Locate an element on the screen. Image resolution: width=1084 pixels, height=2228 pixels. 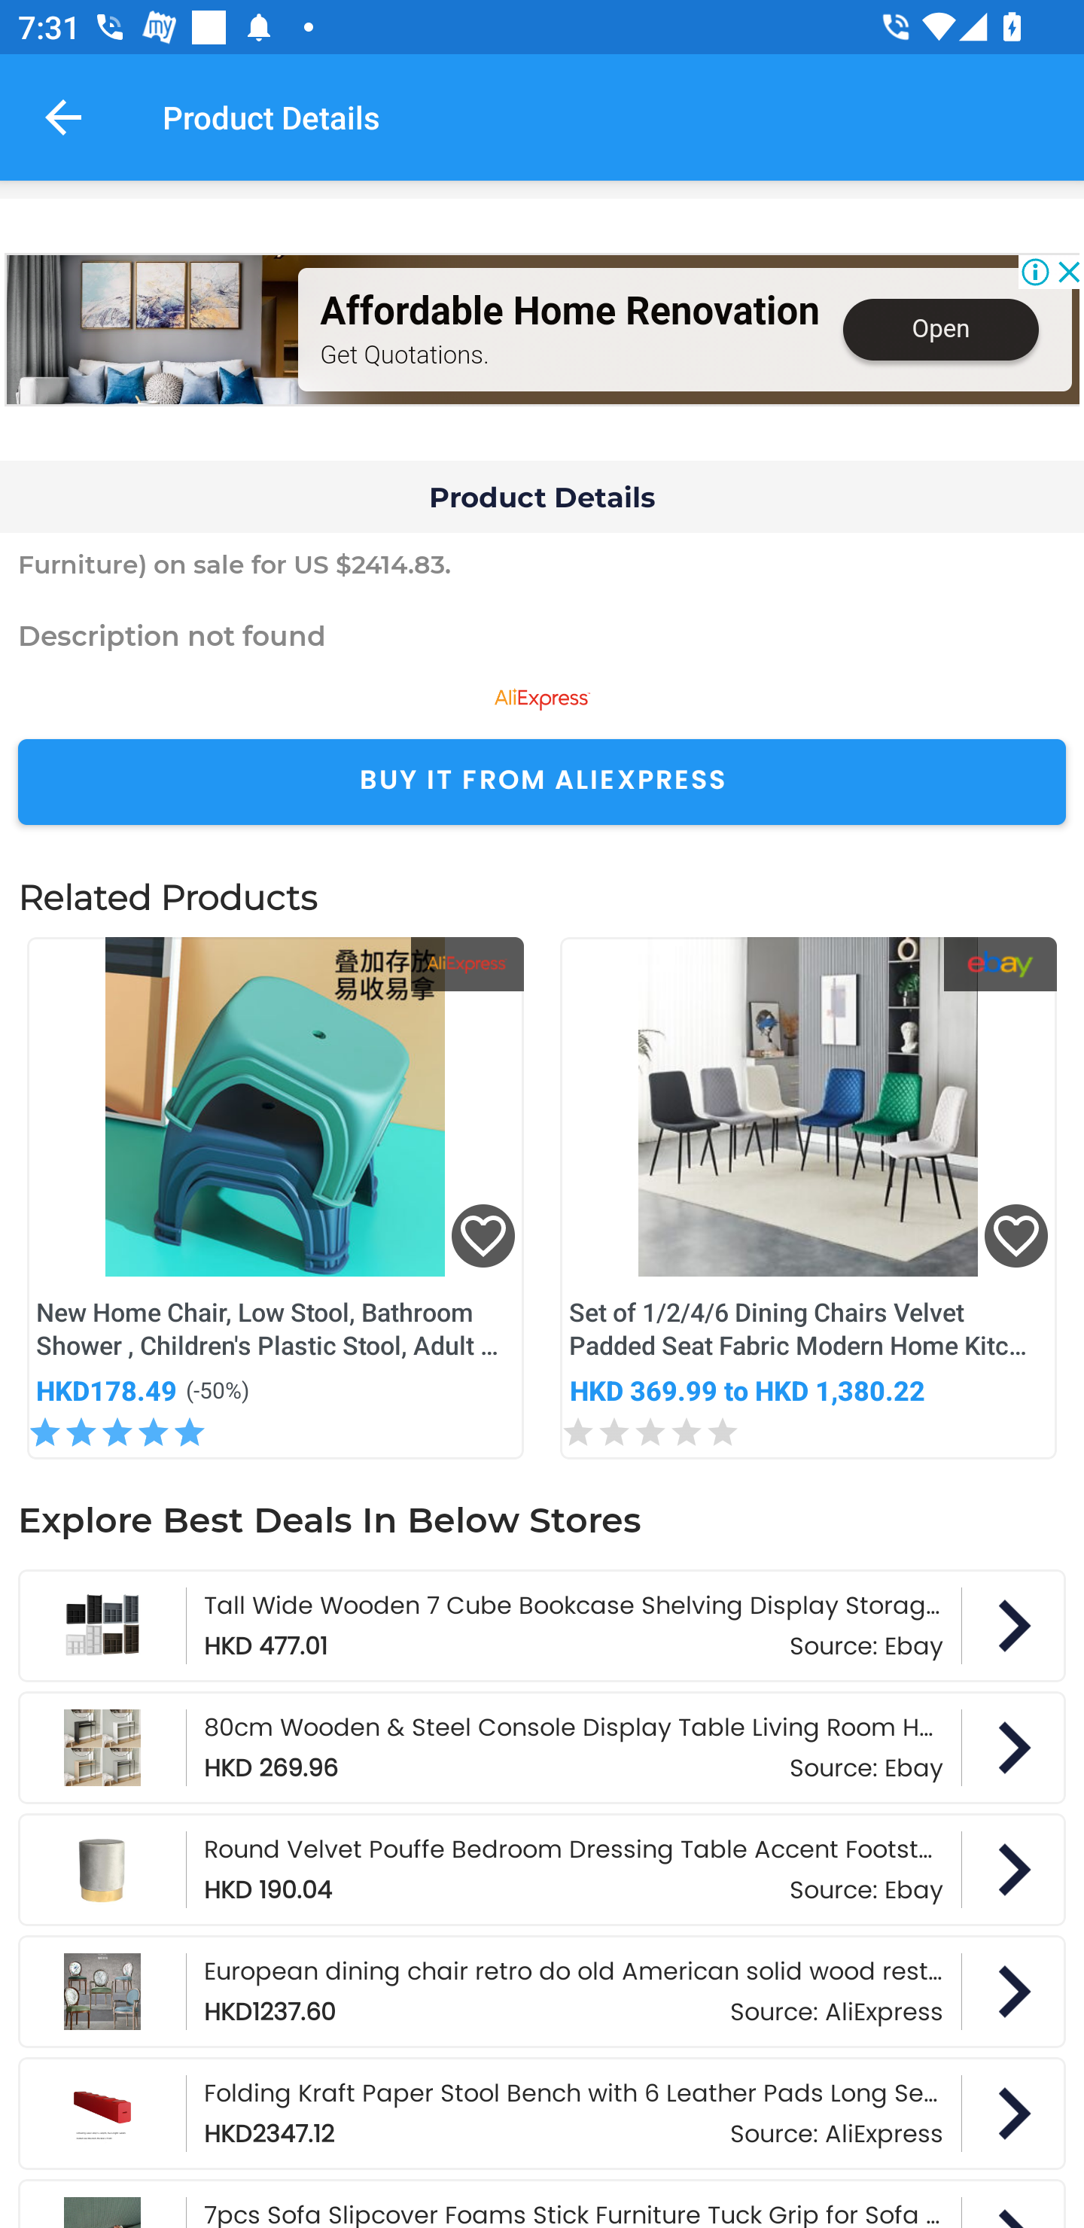
Get Quotations. is located at coordinates (403, 354).